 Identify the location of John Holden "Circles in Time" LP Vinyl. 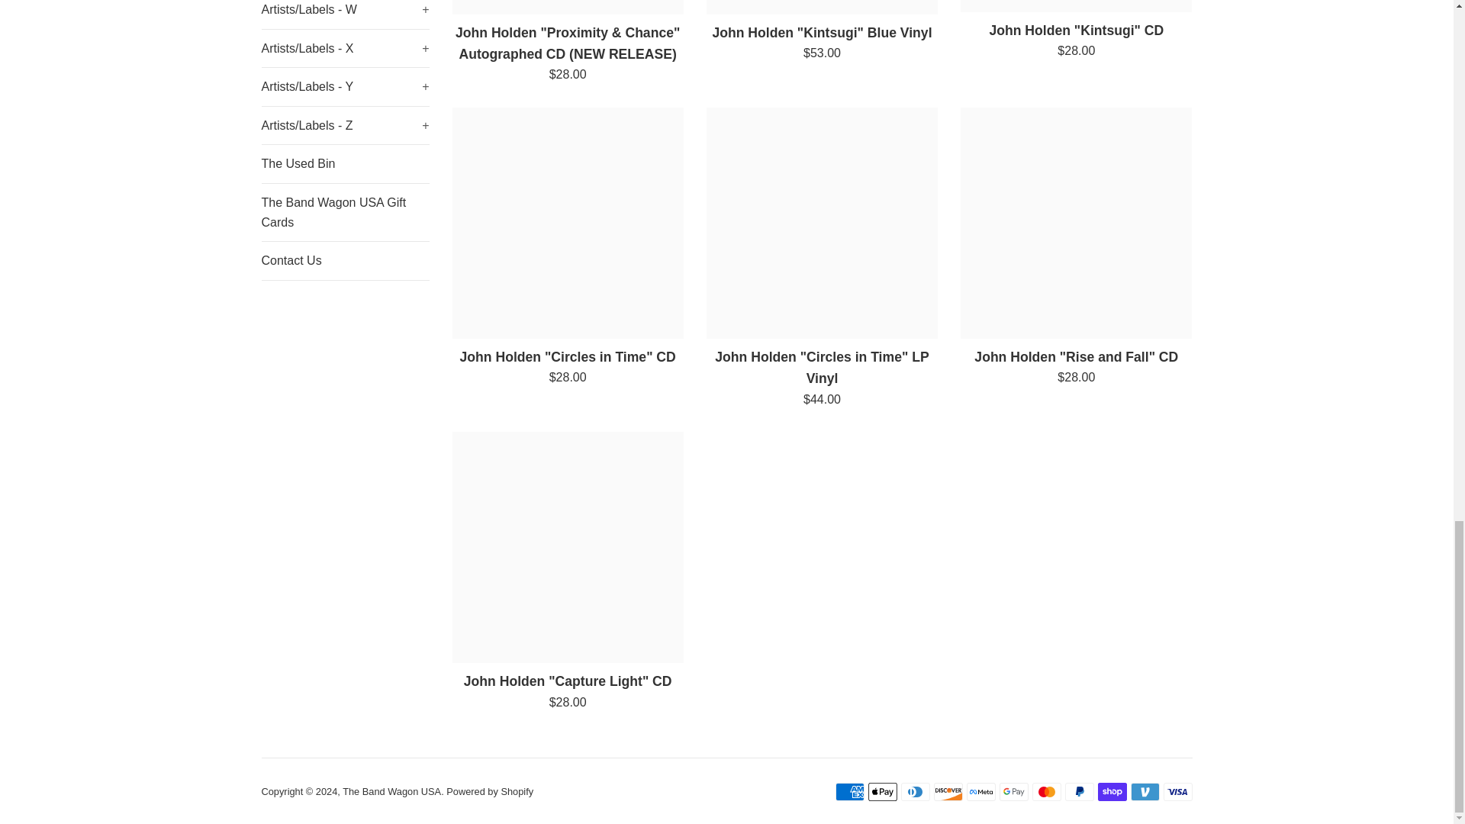
(821, 223).